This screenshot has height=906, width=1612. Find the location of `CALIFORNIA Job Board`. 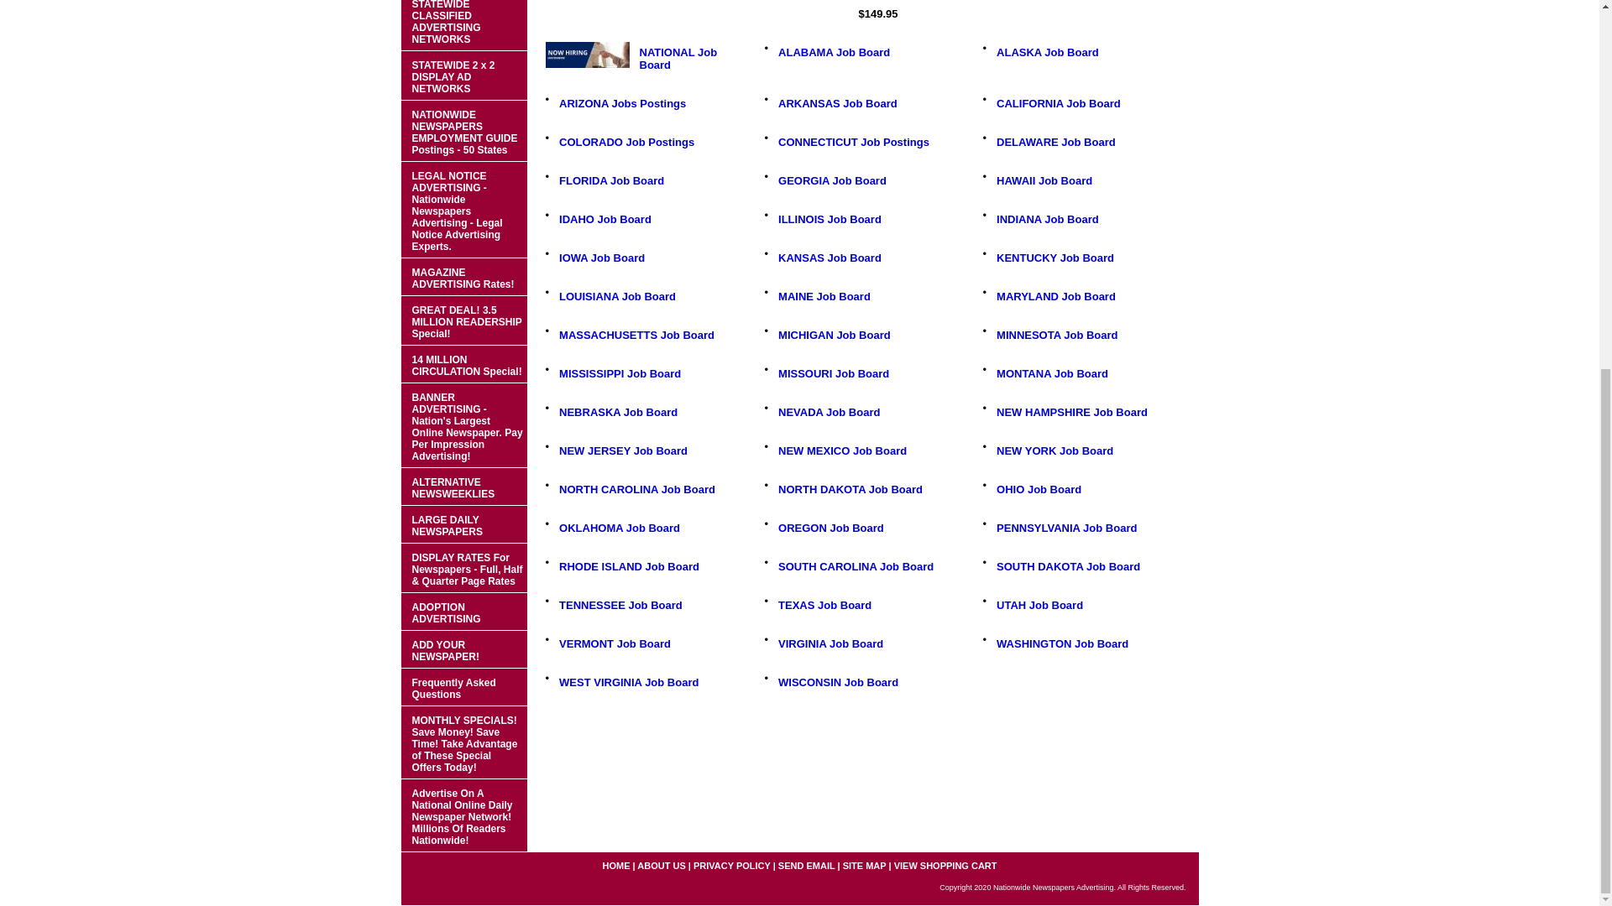

CALIFORNIA Job Board is located at coordinates (1058, 102).